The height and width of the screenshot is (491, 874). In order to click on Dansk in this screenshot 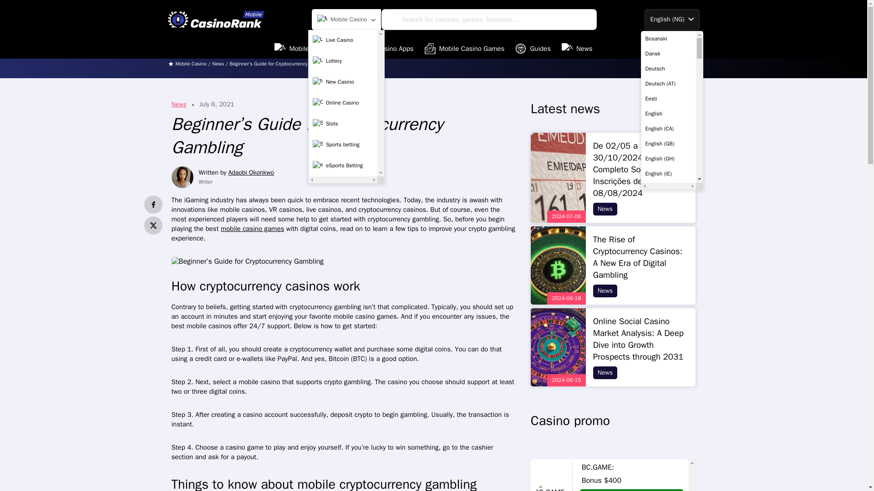, I will do `click(668, 54)`.